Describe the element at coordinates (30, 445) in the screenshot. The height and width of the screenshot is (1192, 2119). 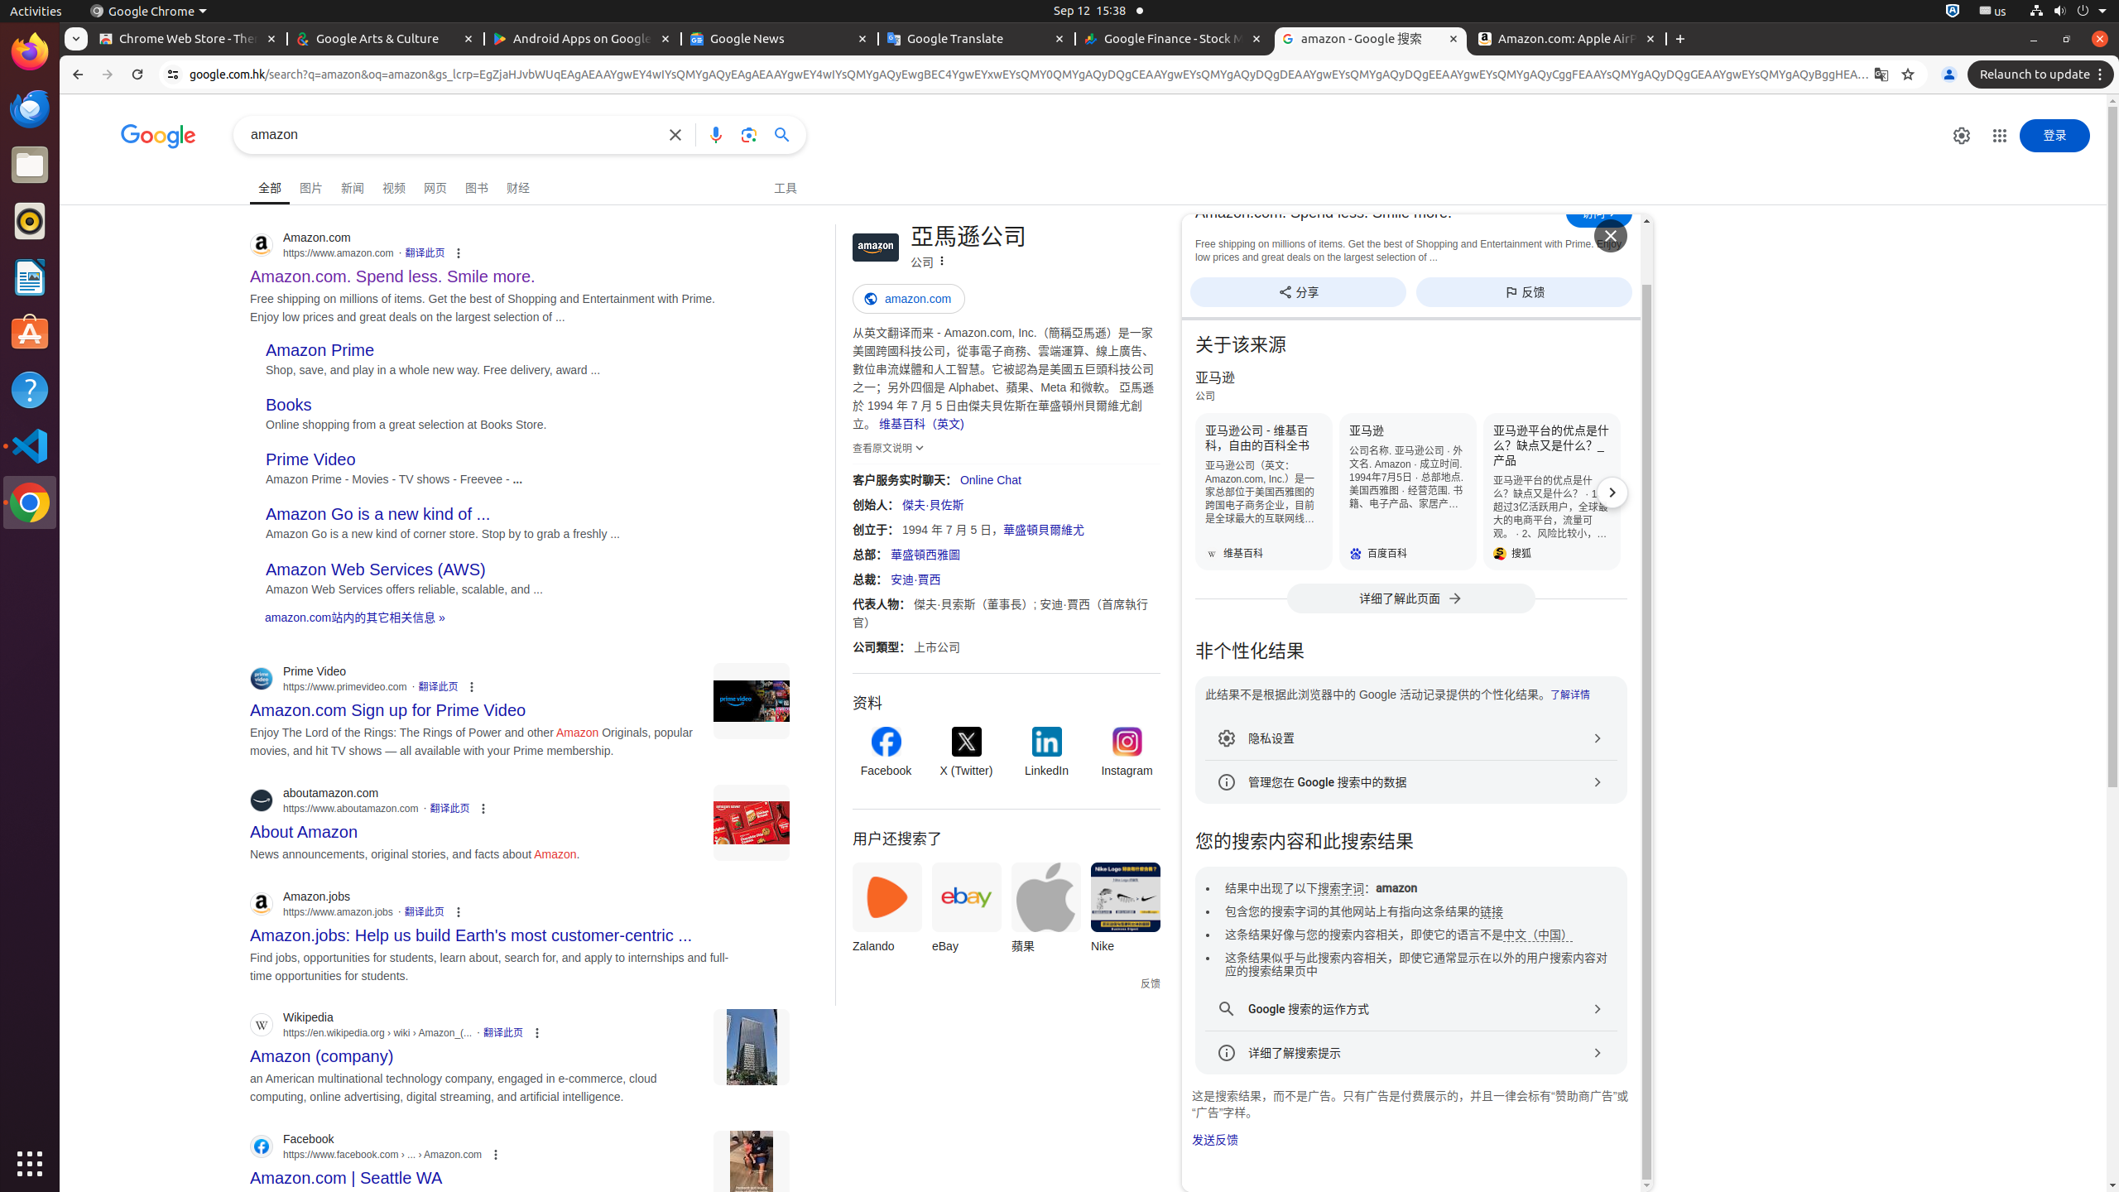
I see `Visual Studio Code` at that location.